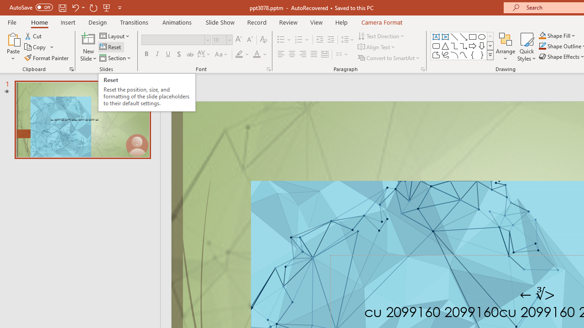  What do you see at coordinates (464, 36) in the screenshot?
I see `Line Arrow` at bounding box center [464, 36].